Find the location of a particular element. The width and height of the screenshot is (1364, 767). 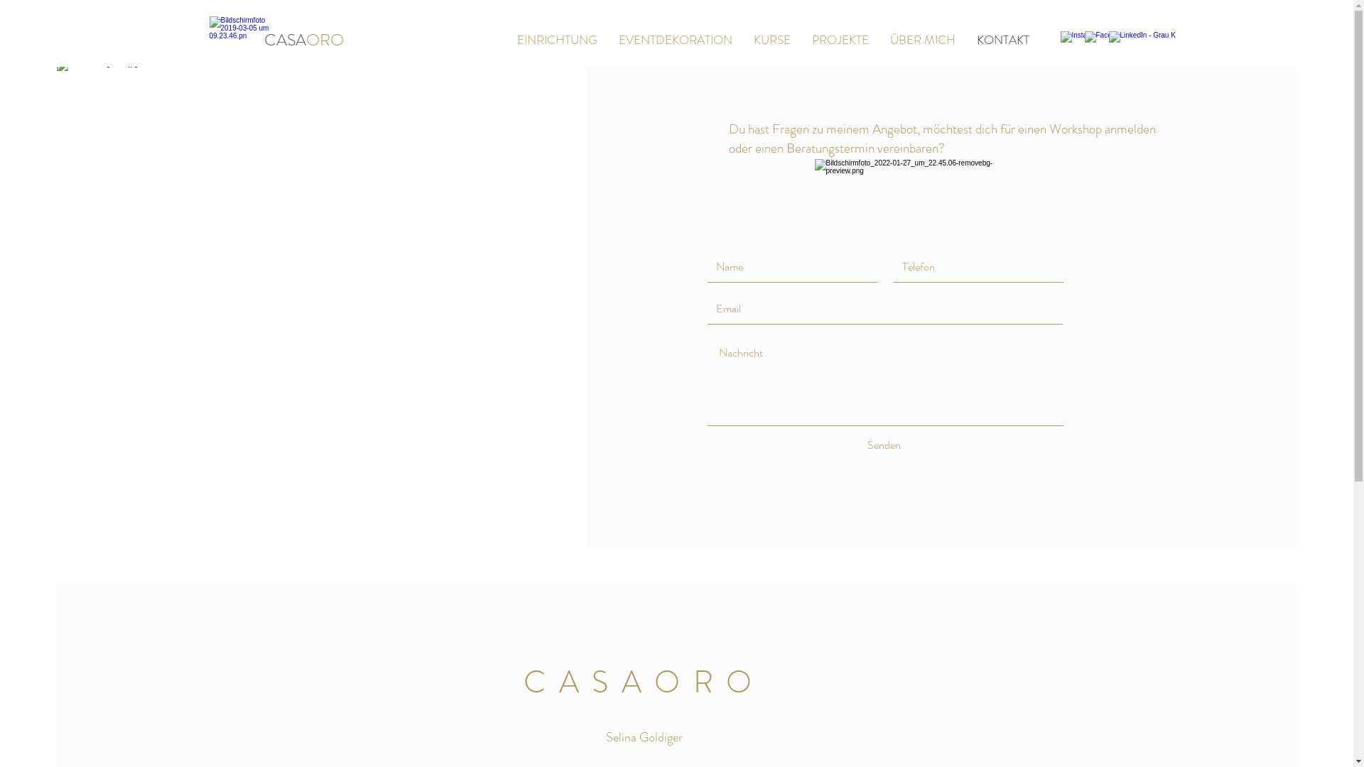

Senden is located at coordinates (884, 445).